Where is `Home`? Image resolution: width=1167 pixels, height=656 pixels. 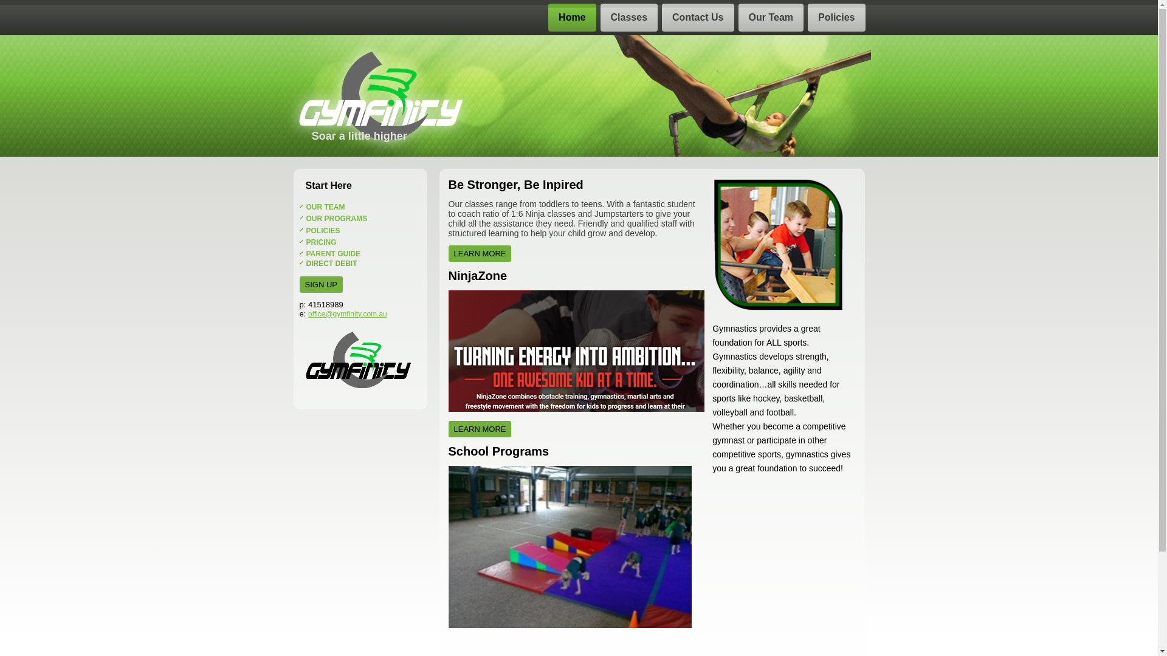 Home is located at coordinates (571, 18).